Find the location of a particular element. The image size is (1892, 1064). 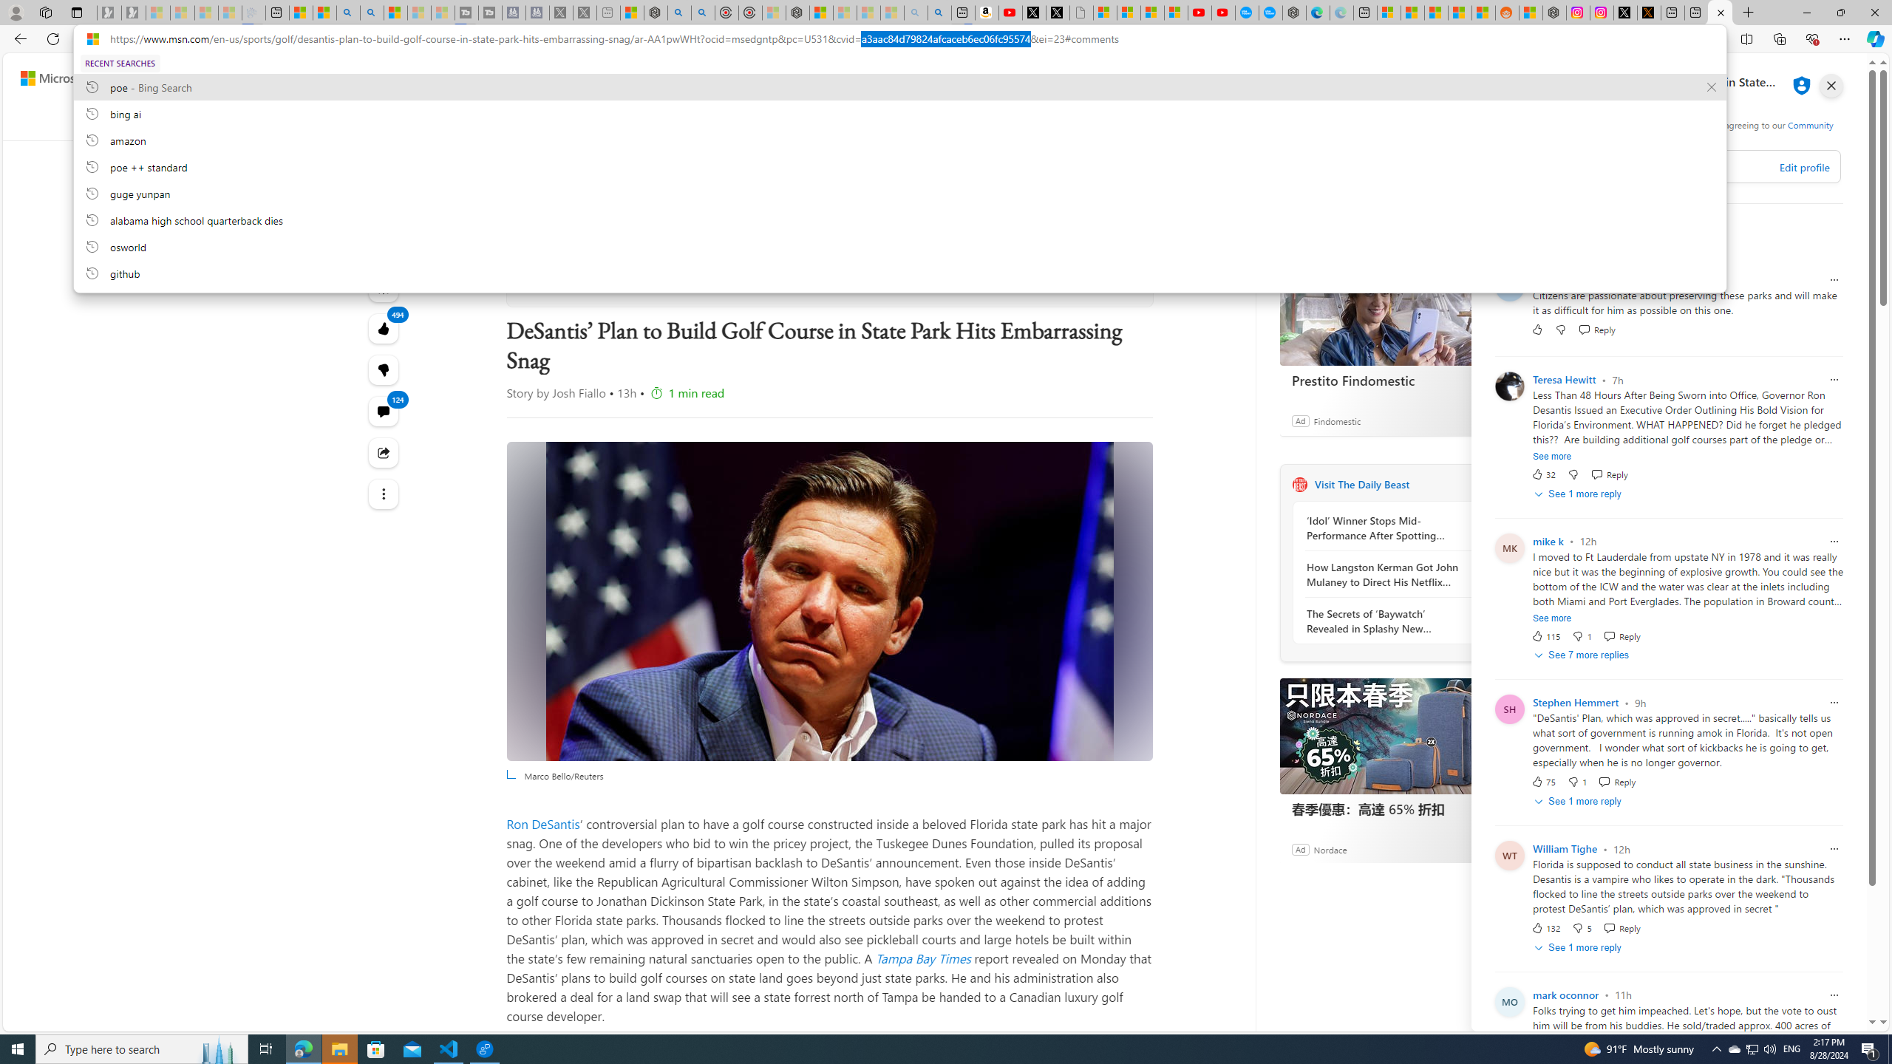

Sports is located at coordinates (544, 120).